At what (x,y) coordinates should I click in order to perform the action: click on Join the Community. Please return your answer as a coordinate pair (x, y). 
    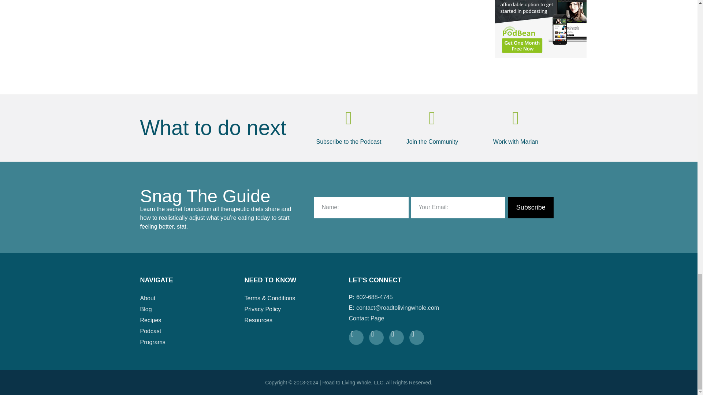
    Looking at the image, I should click on (432, 142).